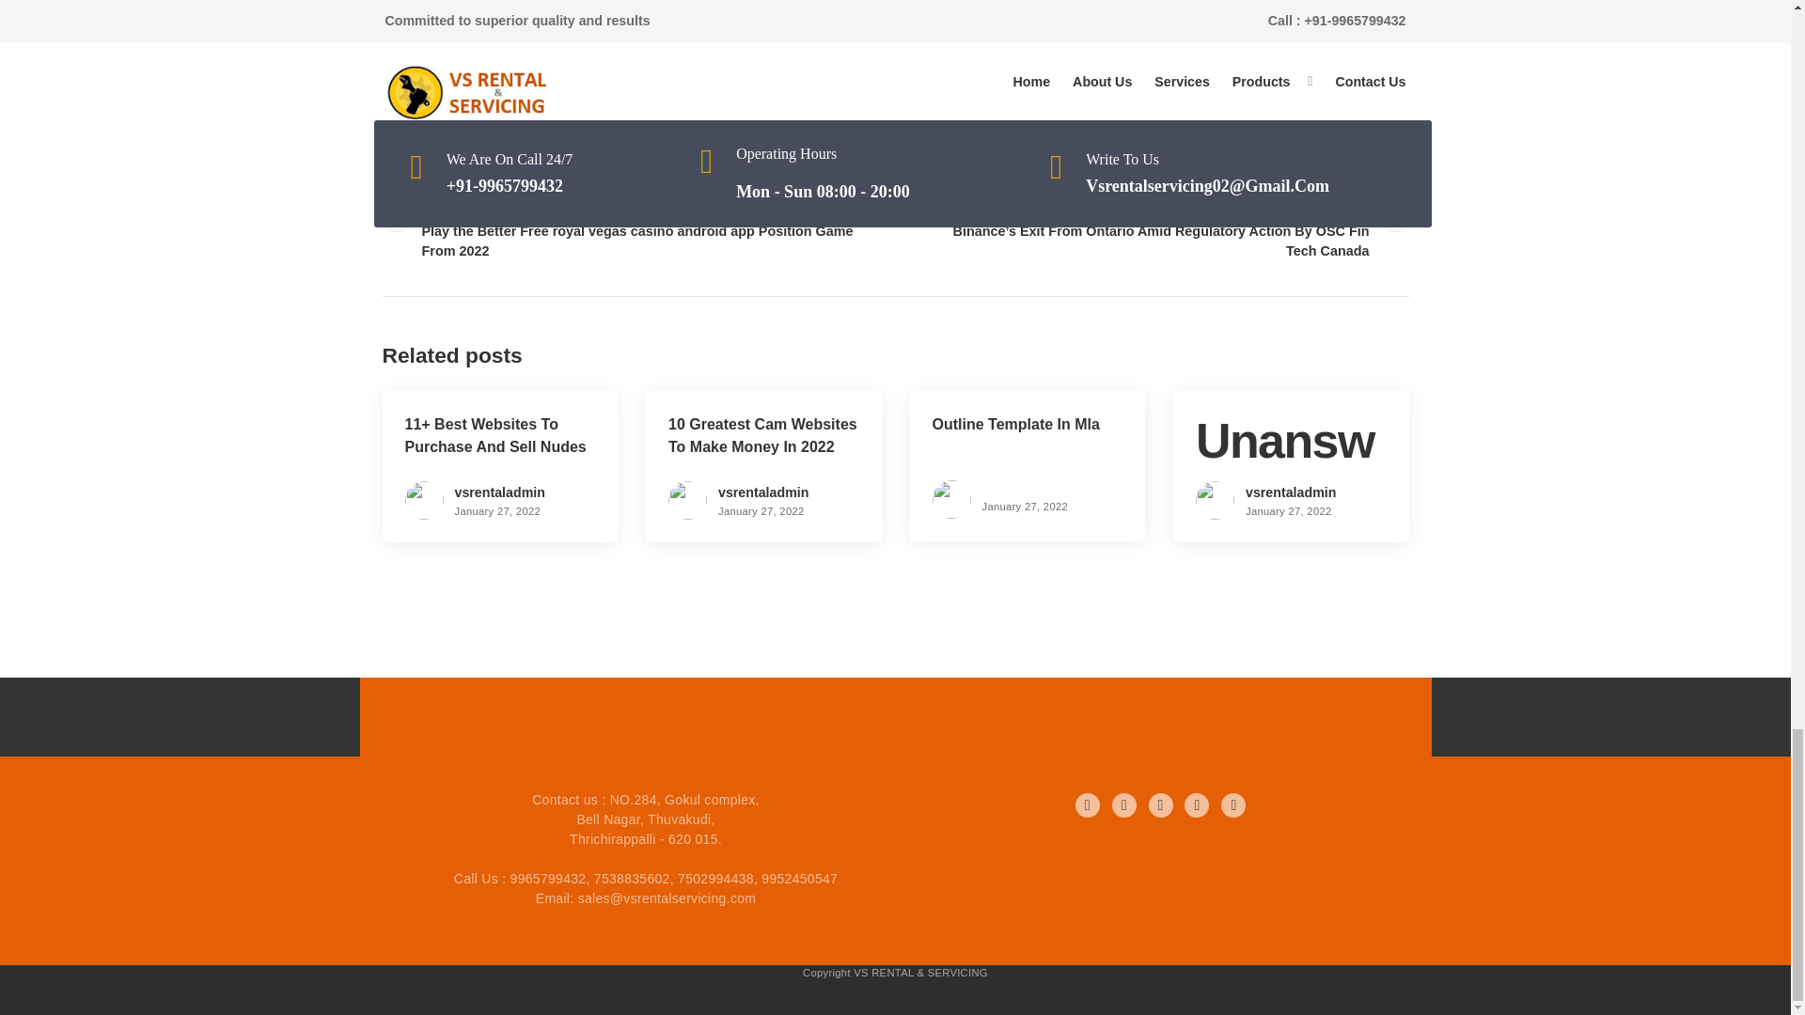 The image size is (1805, 1015). I want to click on Posts by vsrentaladmin, so click(499, 492).